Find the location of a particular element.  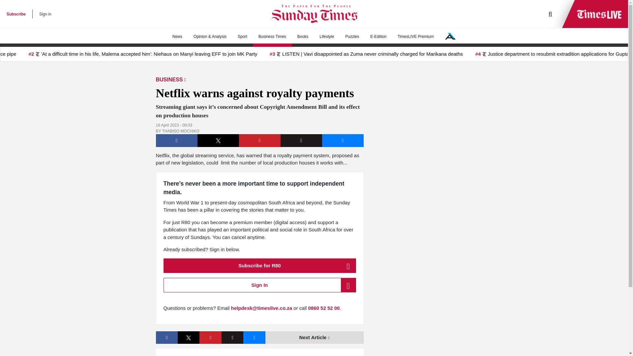

The power behind growing SA's fashion scene is located at coordinates (314, 338).